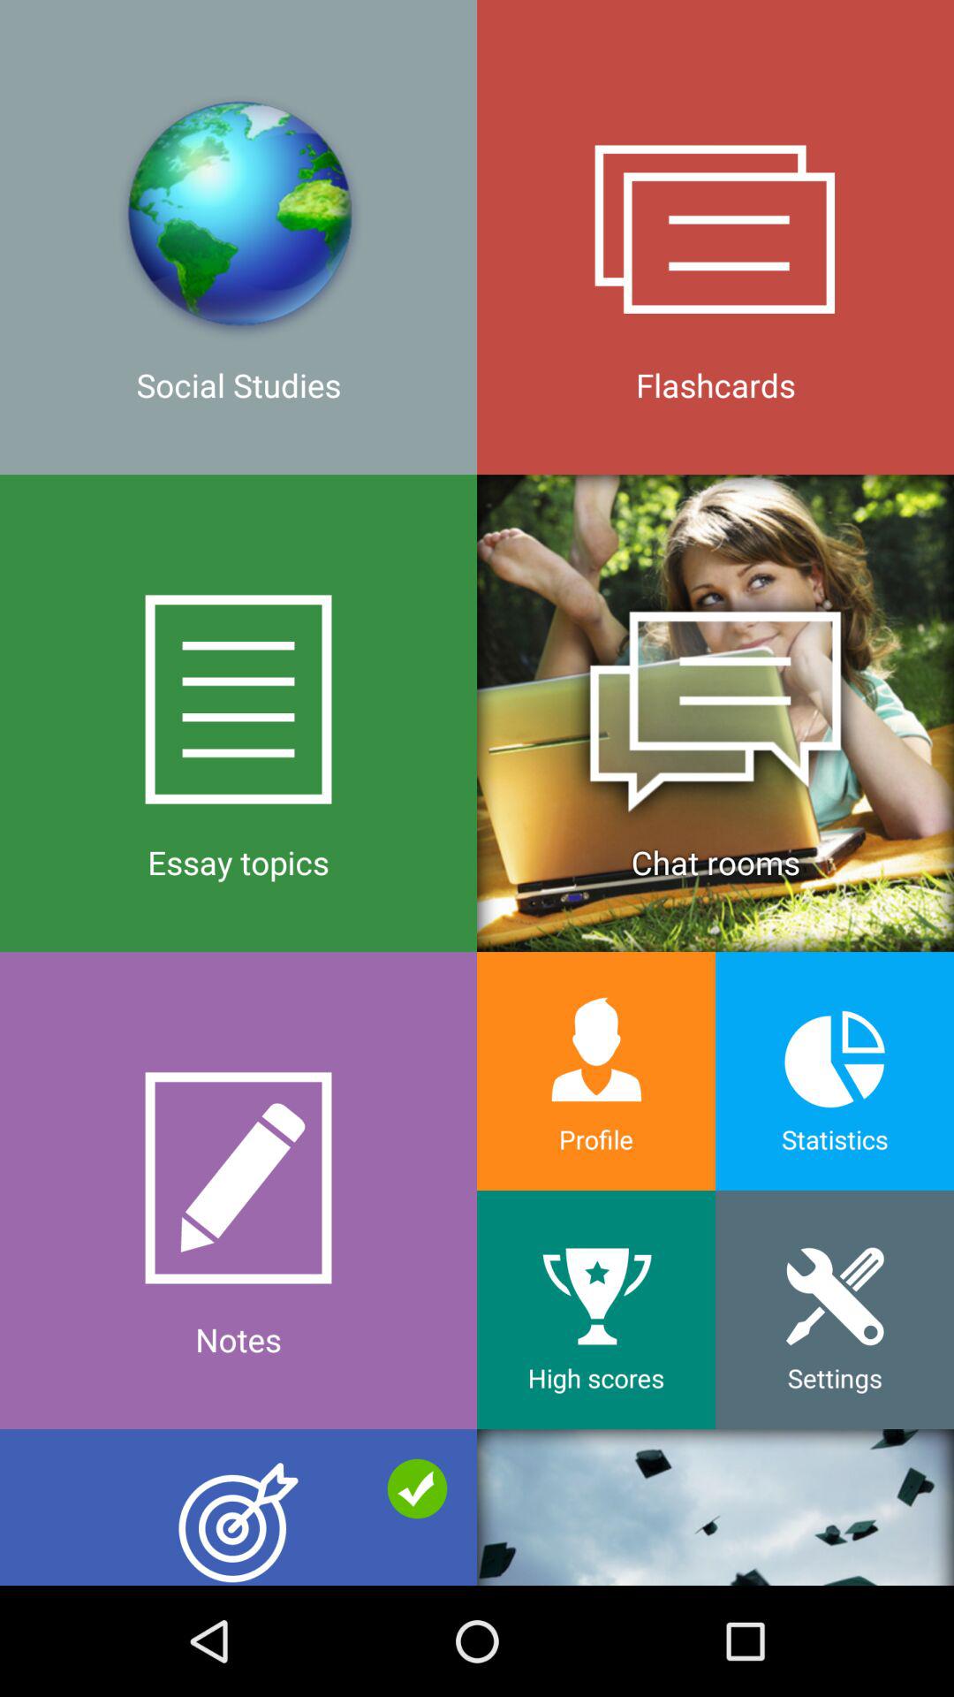  I want to click on tap icon below the notes icon, so click(238, 1507).